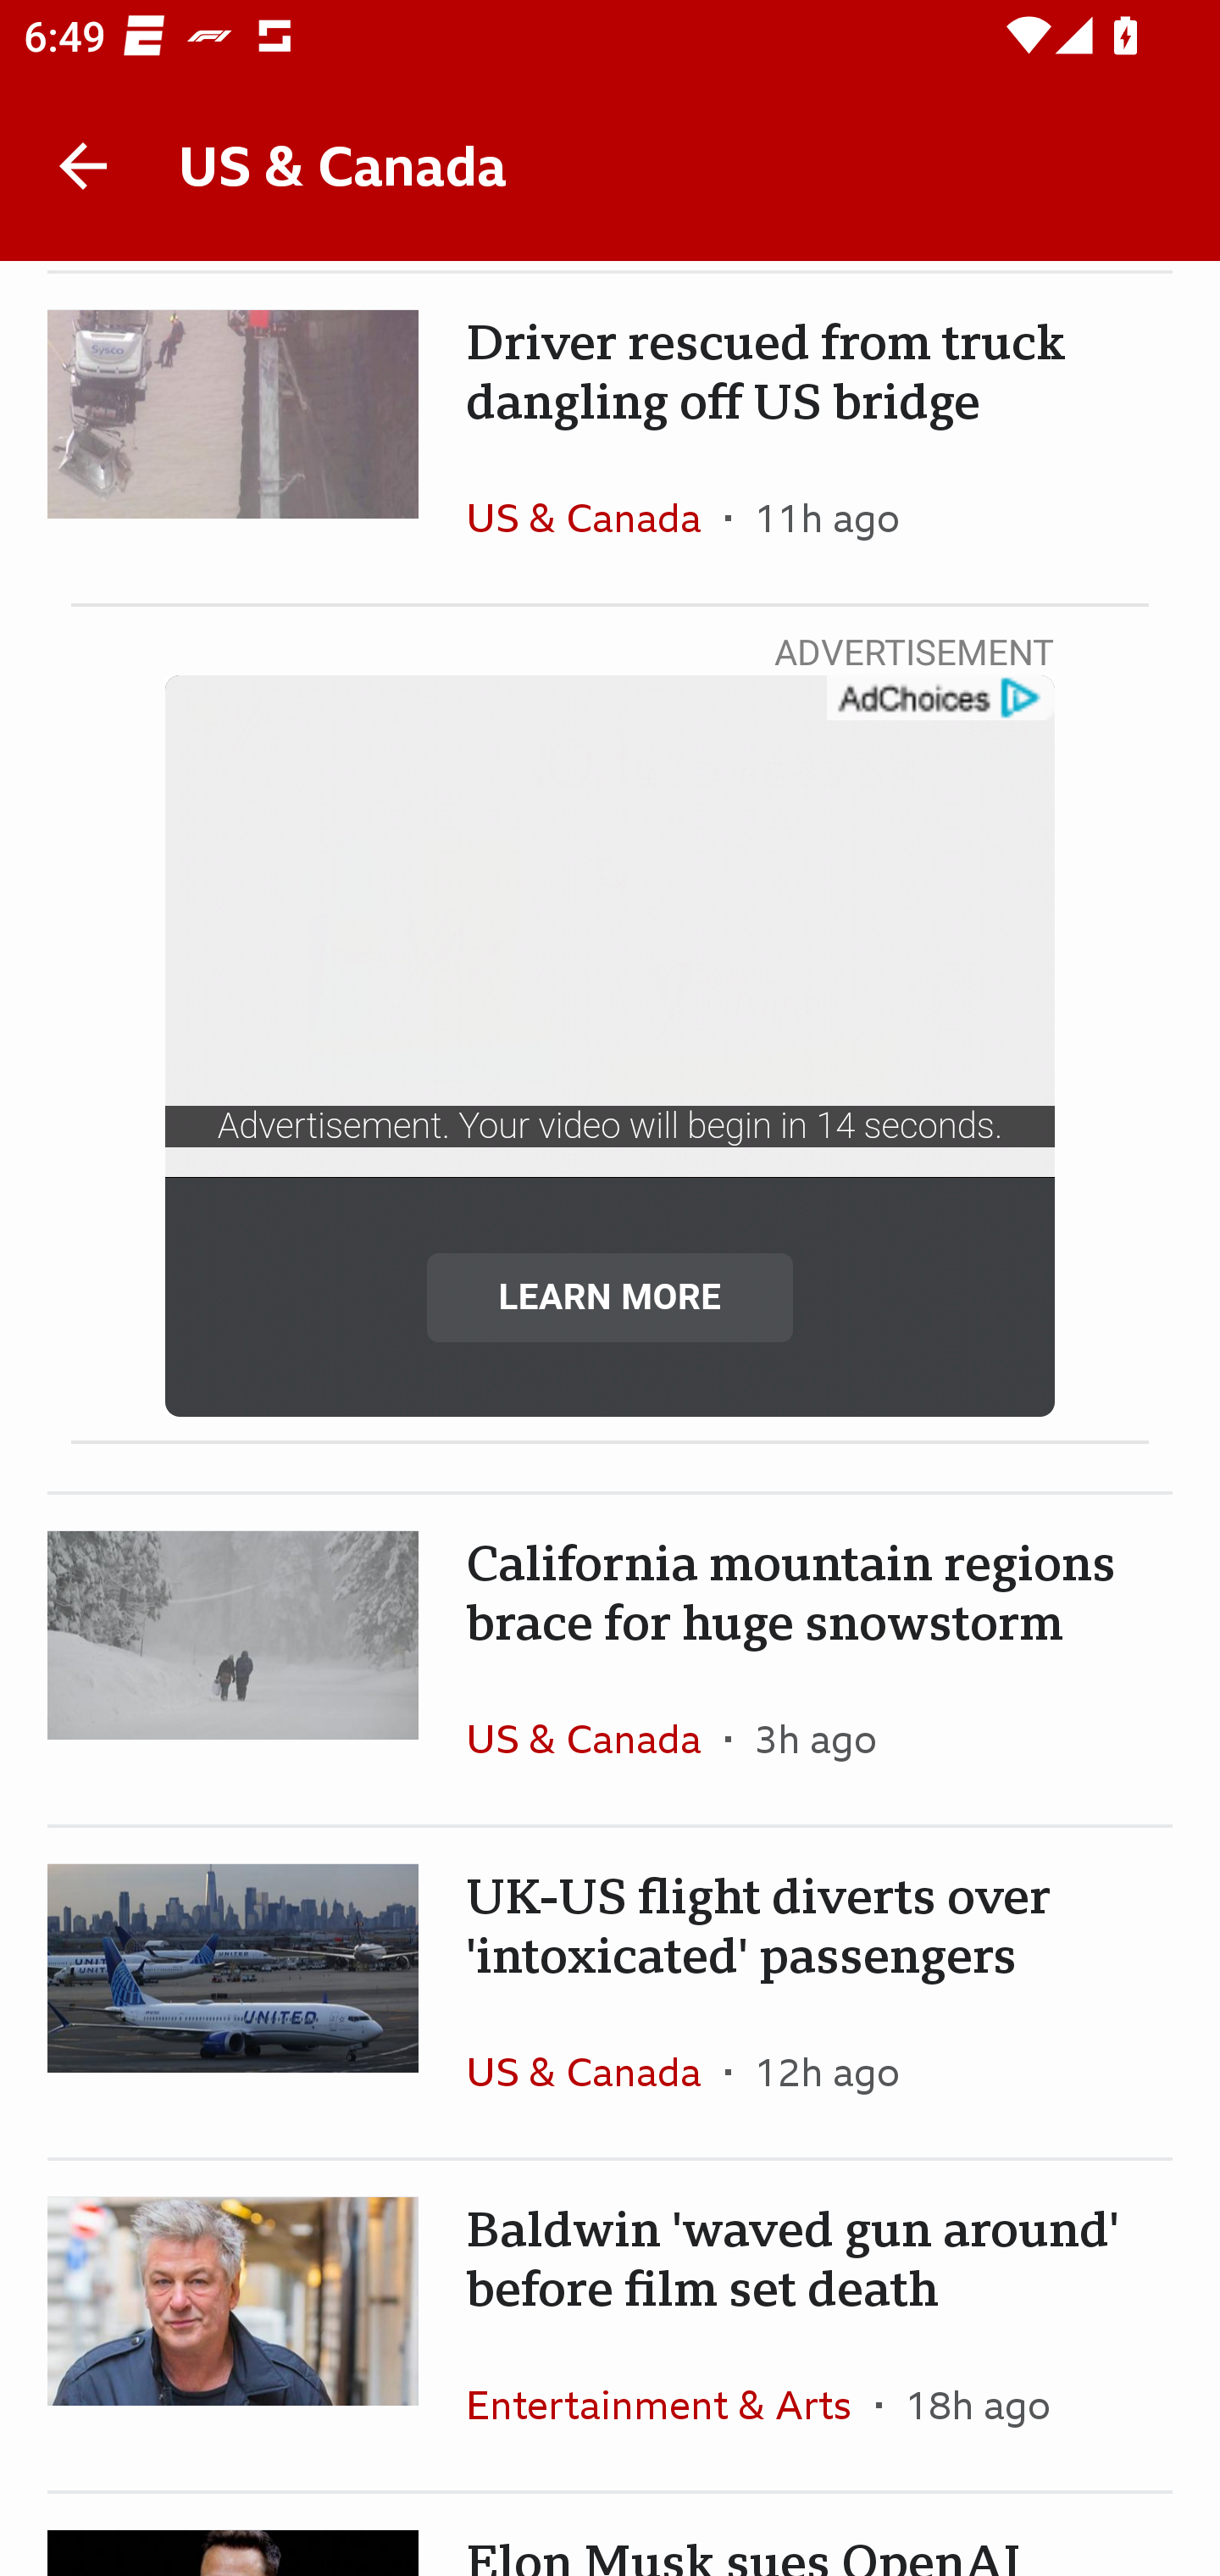 Image resolution: width=1220 pixels, height=2576 pixels. I want to click on get?name=admarker-full-tl, so click(939, 699).